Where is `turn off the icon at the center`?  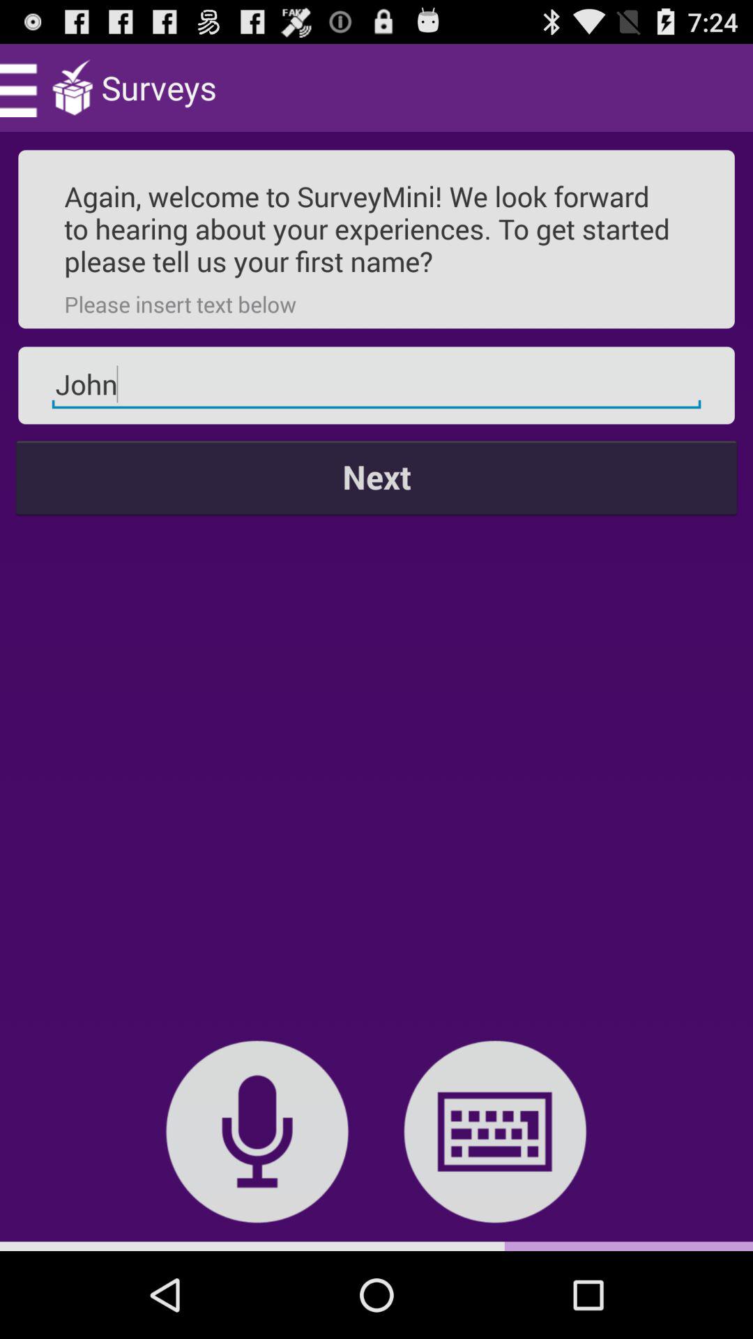
turn off the icon at the center is located at coordinates (376, 477).